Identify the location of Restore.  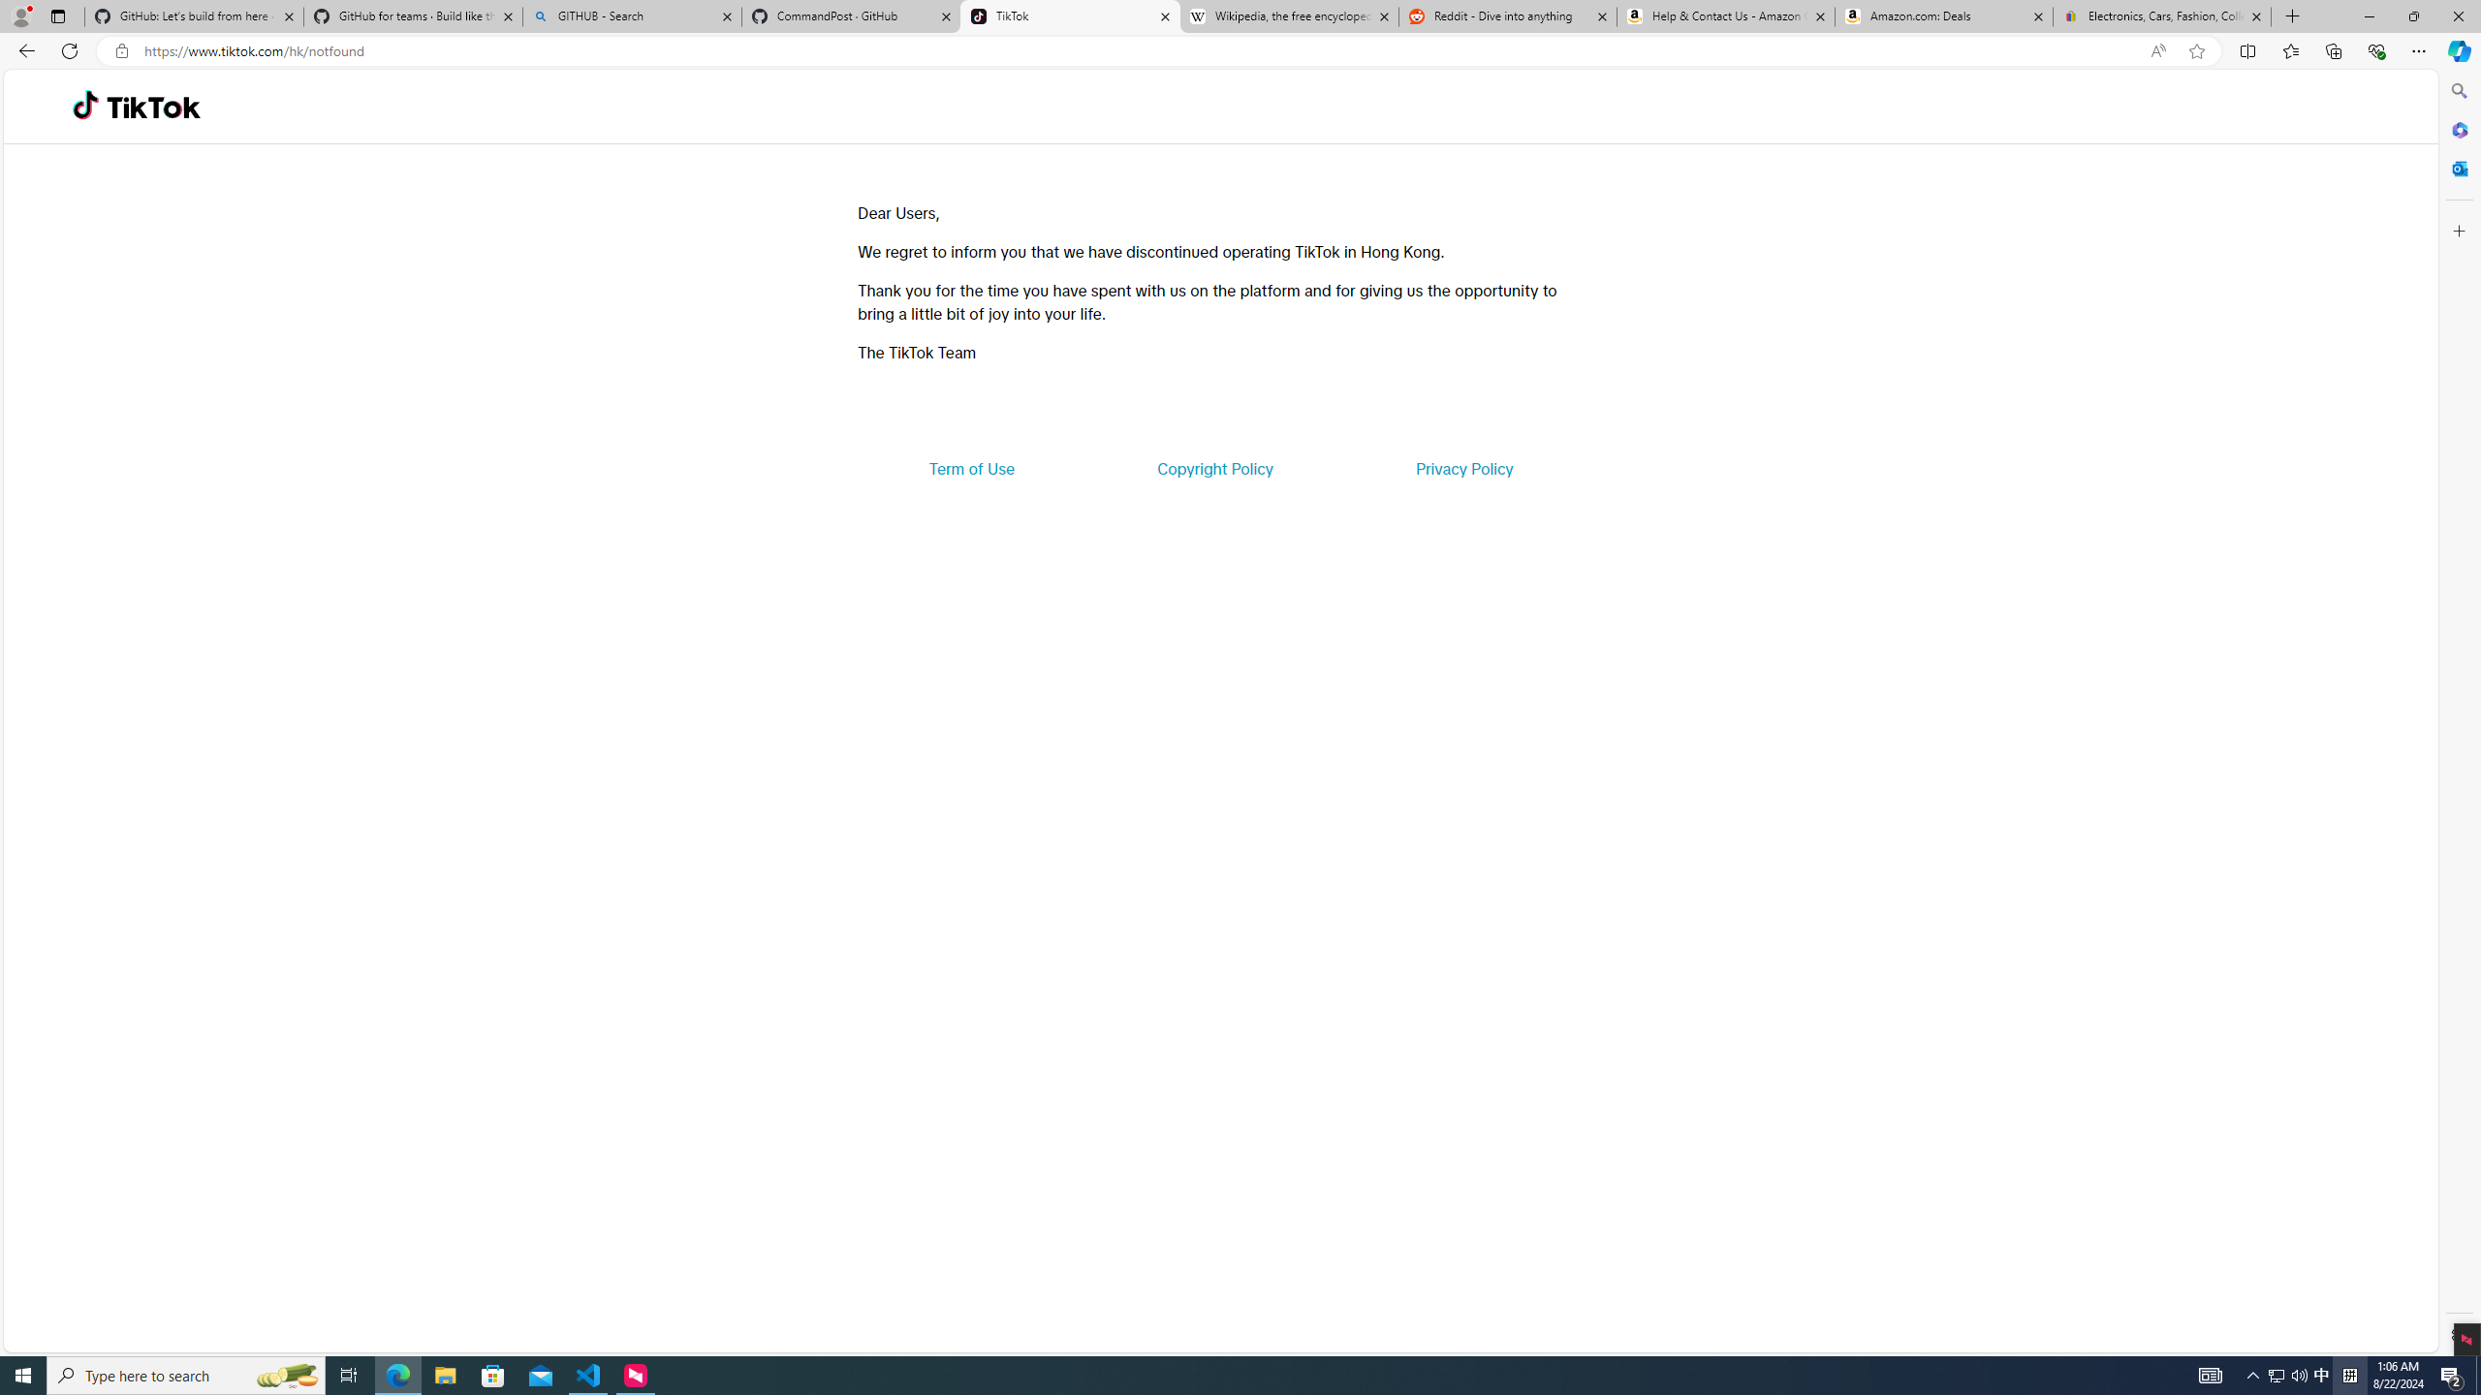
(2413, 16).